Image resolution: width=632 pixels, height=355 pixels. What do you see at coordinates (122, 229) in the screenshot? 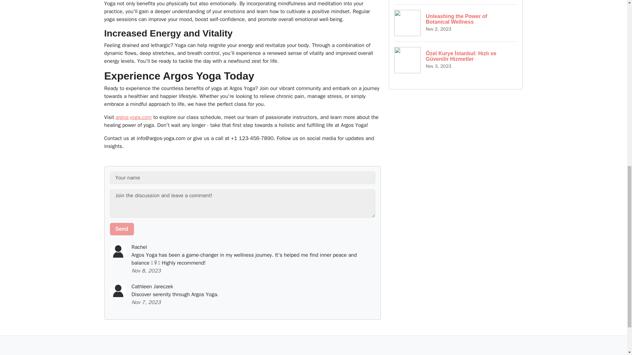
I see `Send` at bounding box center [122, 229].